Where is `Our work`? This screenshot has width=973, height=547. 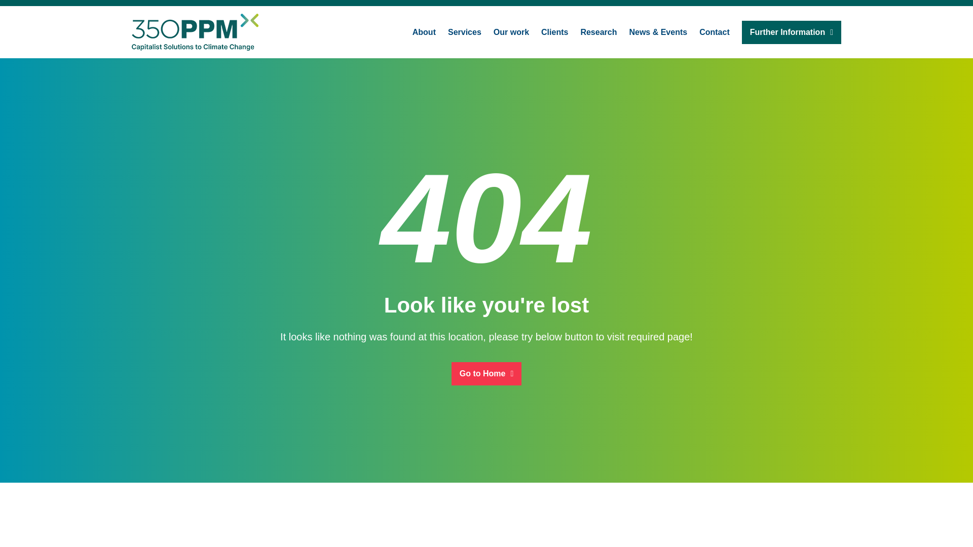
Our work is located at coordinates (511, 31).